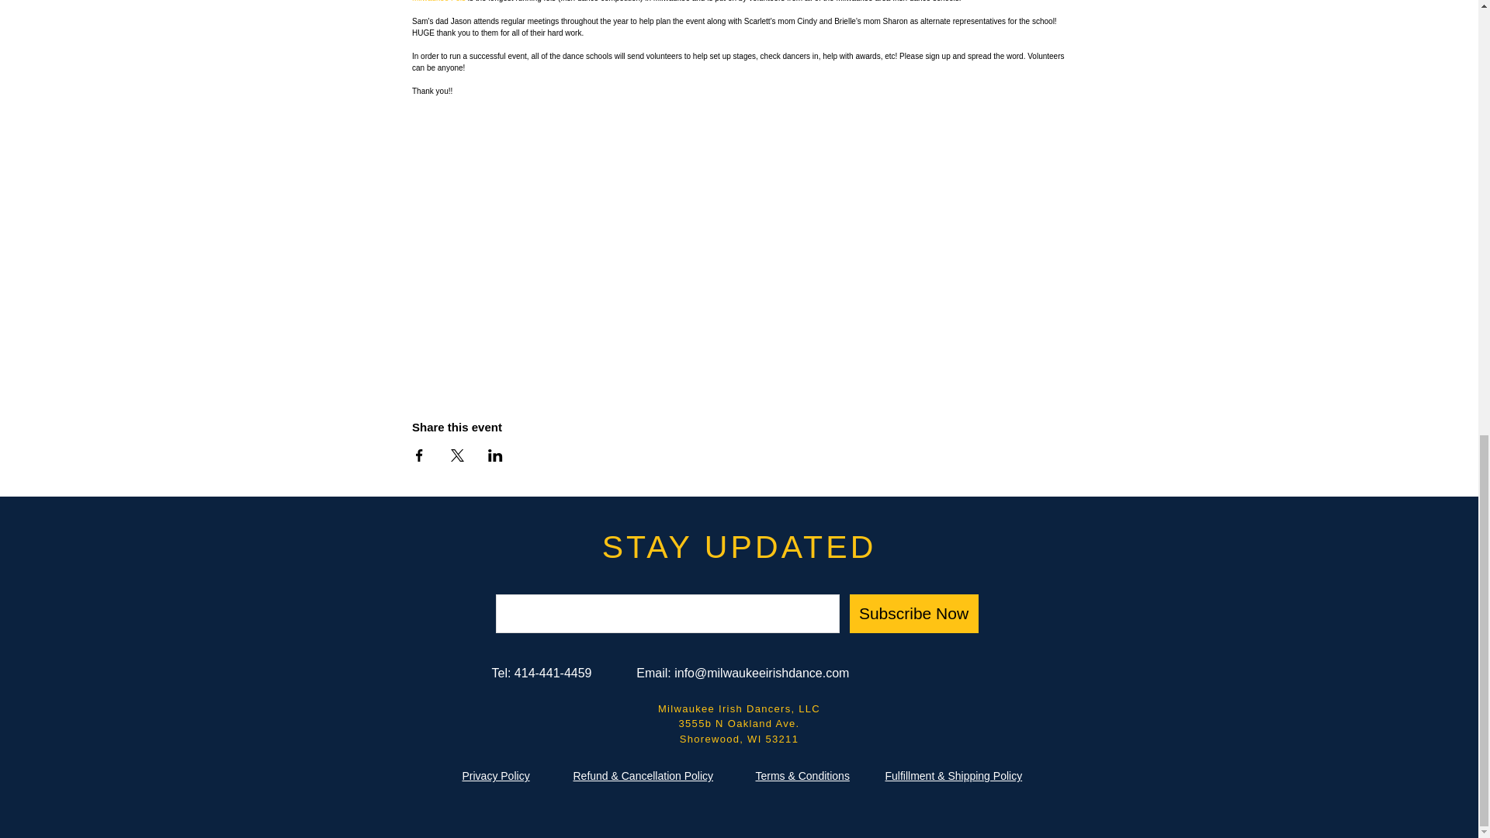 This screenshot has height=838, width=1490. What do you see at coordinates (439, 2) in the screenshot?
I see `Milwaukee Feis` at bounding box center [439, 2].